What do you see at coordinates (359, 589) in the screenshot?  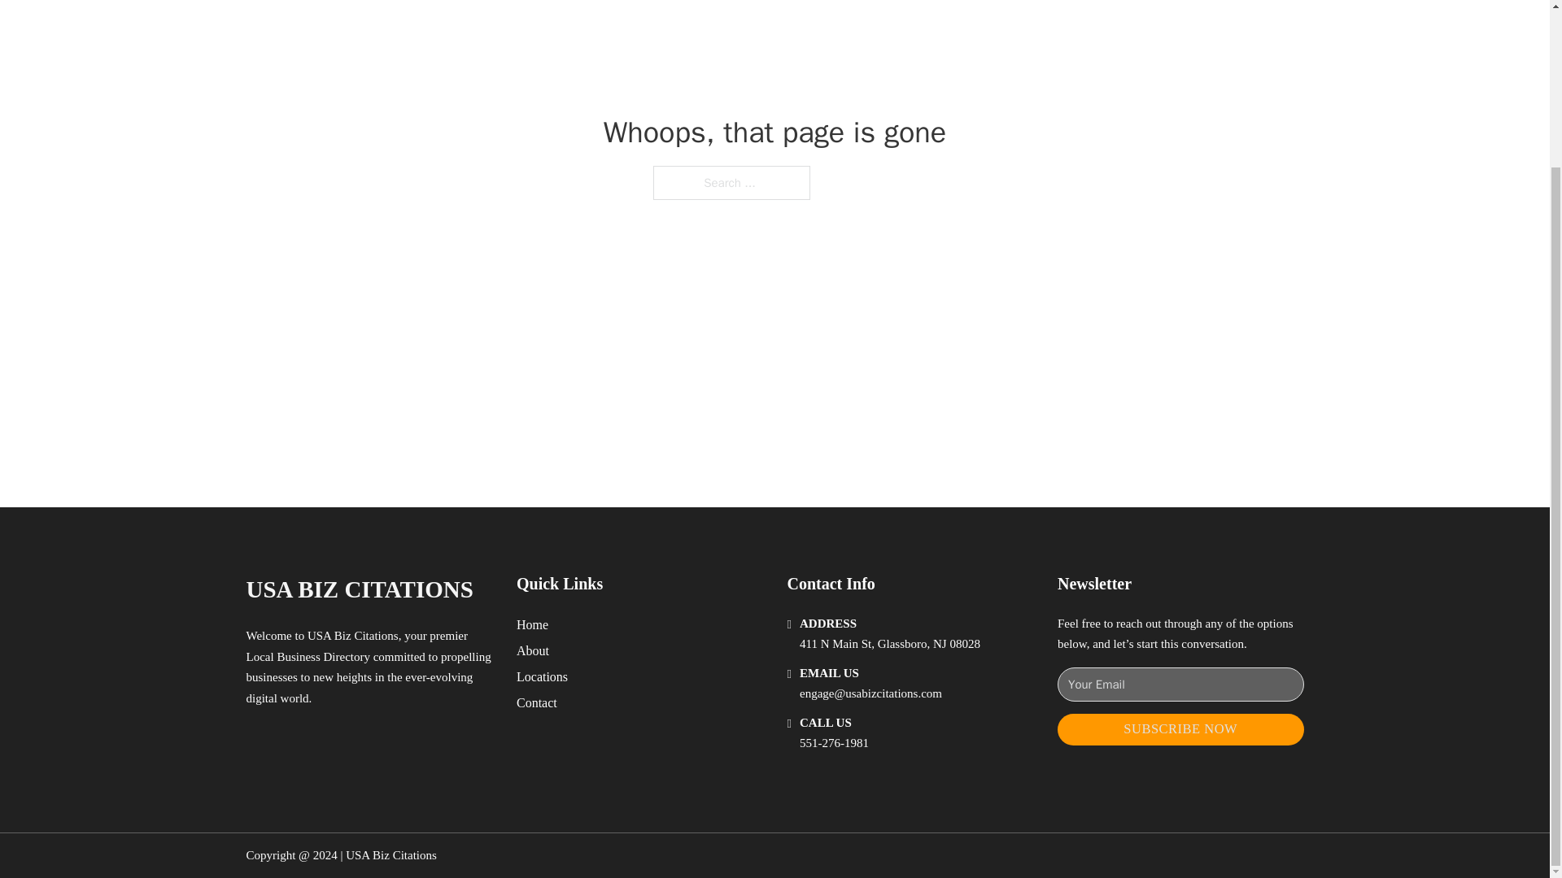 I see `USA BIZ CITATIONS` at bounding box center [359, 589].